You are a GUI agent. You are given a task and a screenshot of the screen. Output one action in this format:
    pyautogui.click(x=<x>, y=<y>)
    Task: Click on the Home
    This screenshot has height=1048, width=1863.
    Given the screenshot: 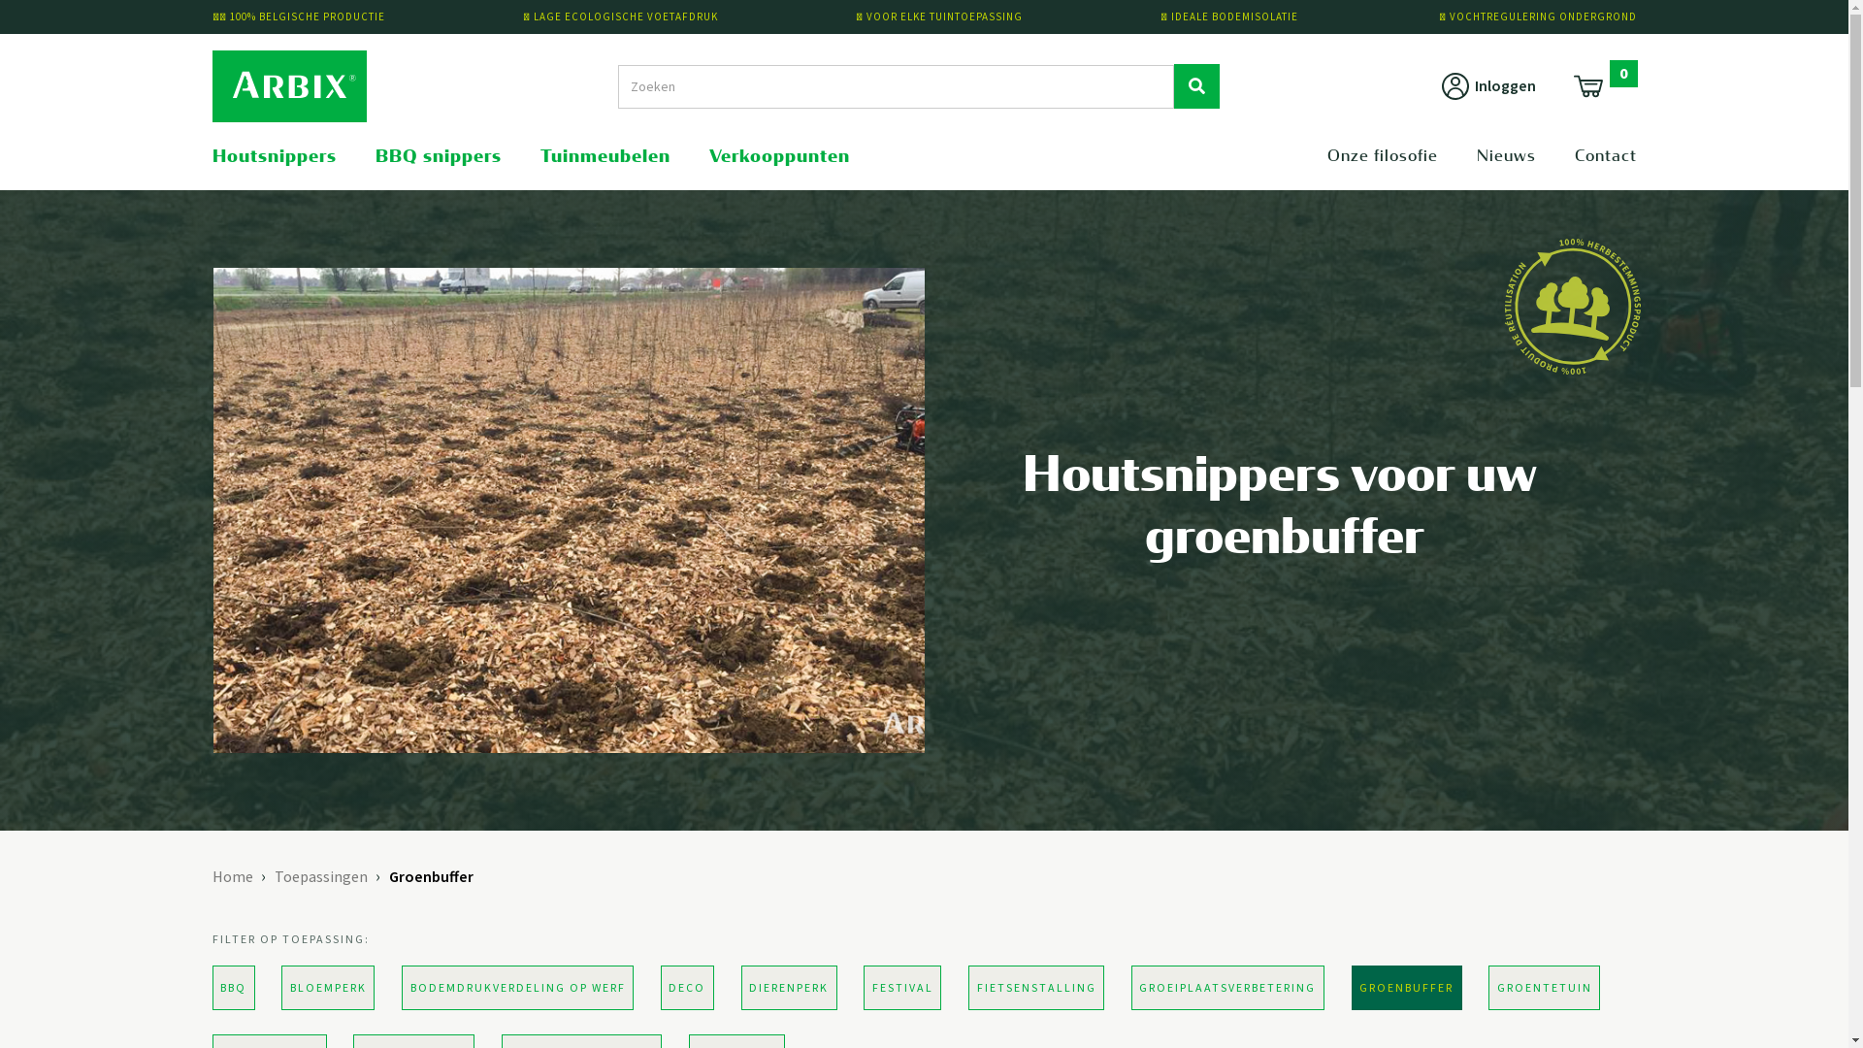 What is the action you would take?
    pyautogui.click(x=232, y=877)
    